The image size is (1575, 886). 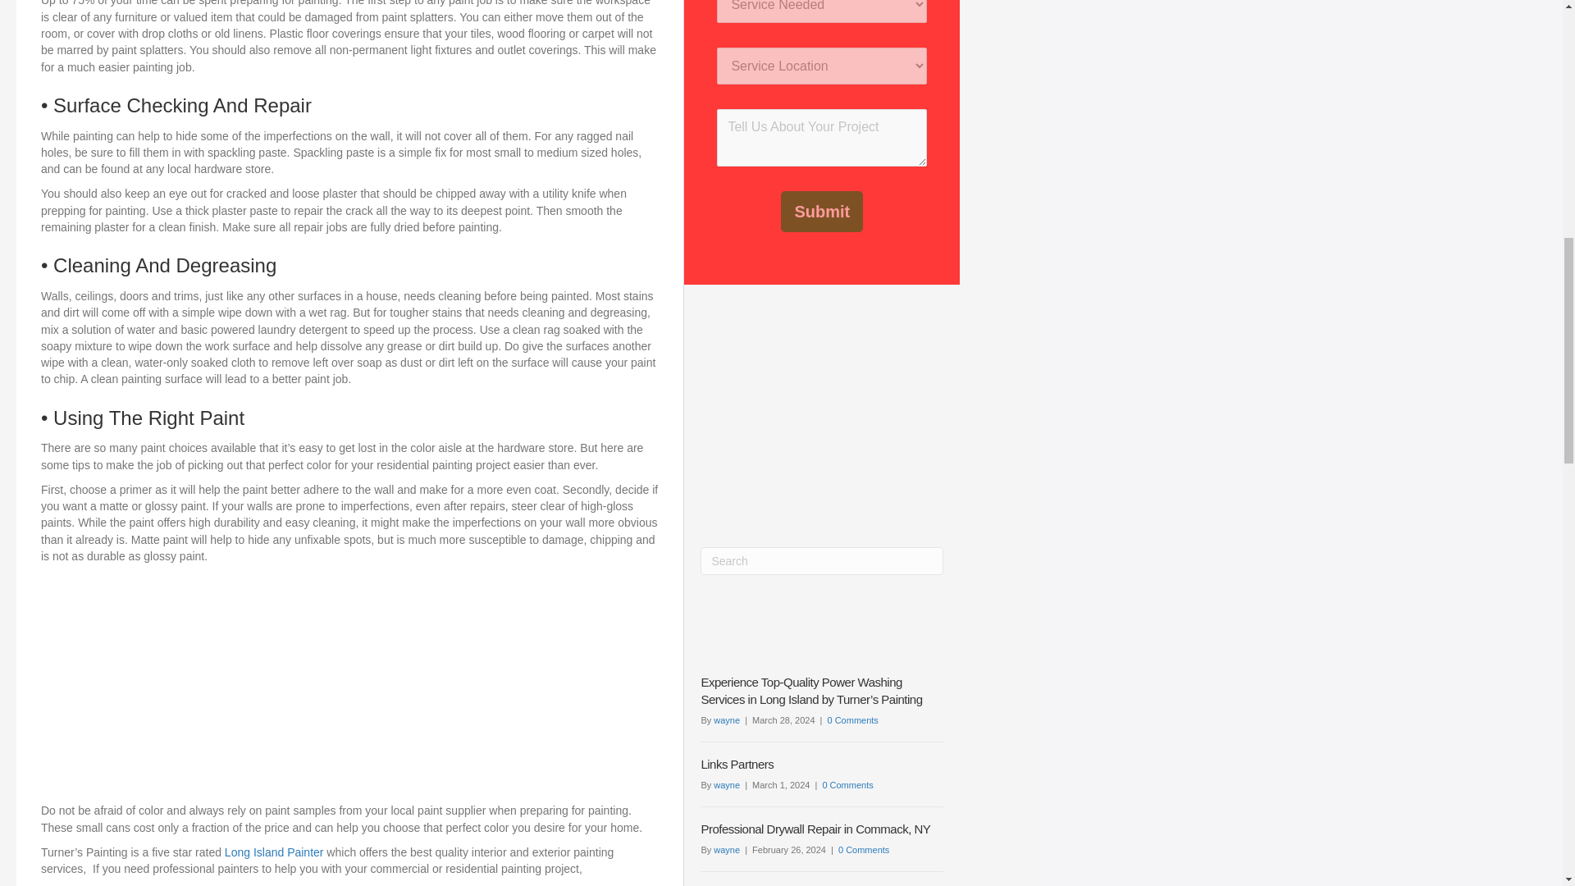 I want to click on Professional Drywall Repair in Commack, NY, so click(x=815, y=829).